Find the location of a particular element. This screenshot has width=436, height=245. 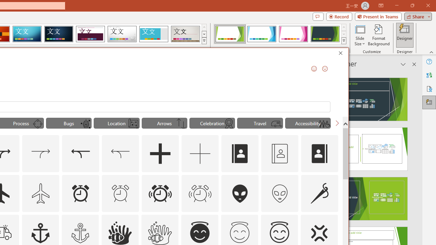

outline is located at coordinates (279, 233).